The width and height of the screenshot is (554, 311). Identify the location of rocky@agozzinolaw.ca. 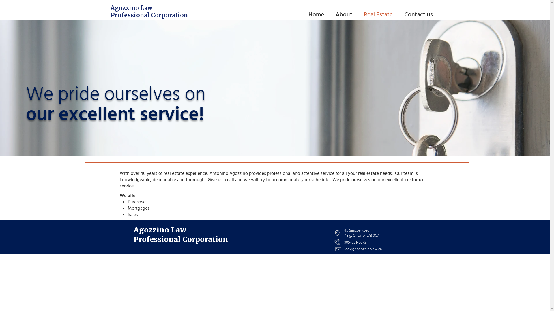
(363, 249).